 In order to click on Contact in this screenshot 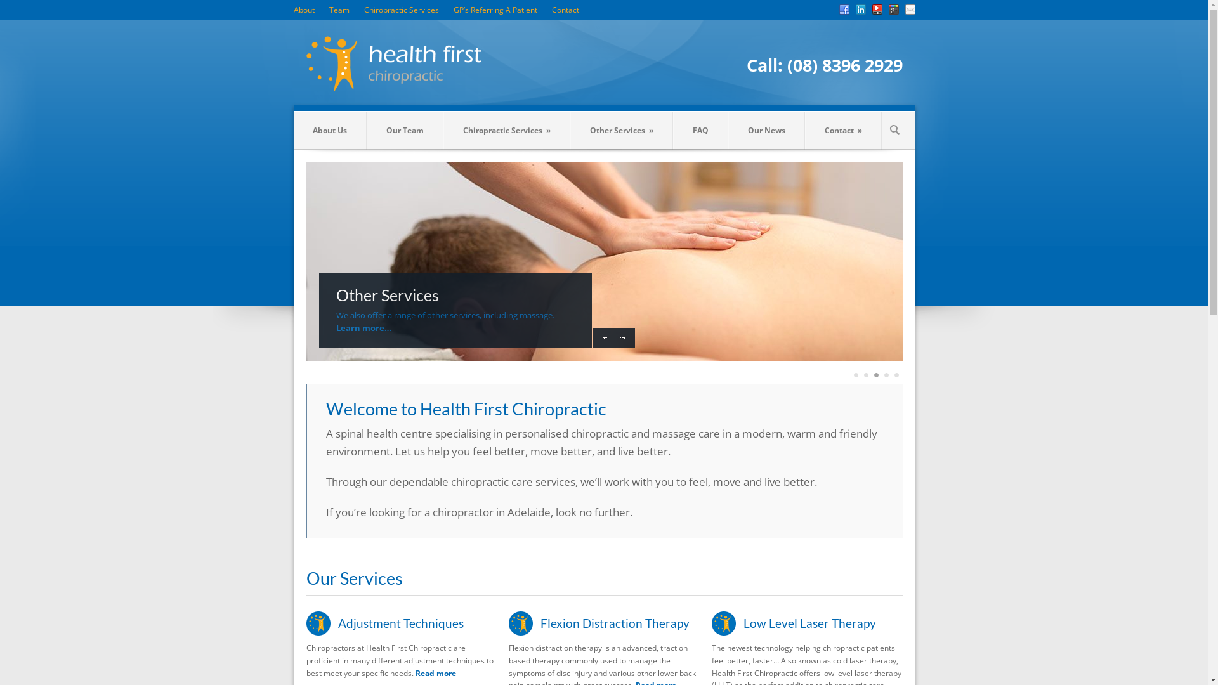, I will do `click(566, 10)`.